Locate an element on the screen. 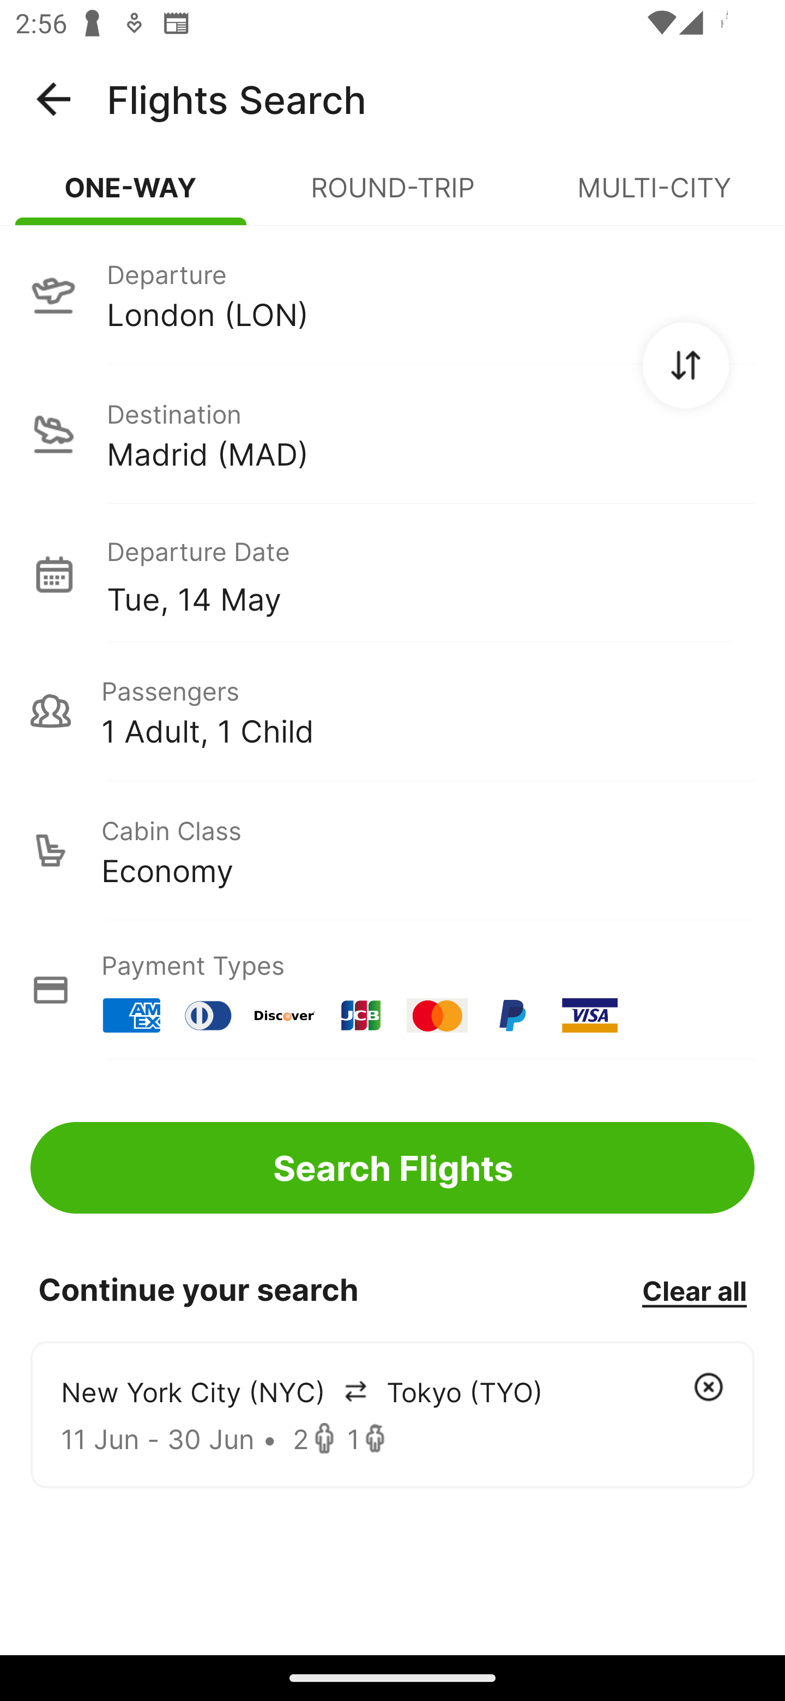  MULTI-CITY is located at coordinates (654, 196).